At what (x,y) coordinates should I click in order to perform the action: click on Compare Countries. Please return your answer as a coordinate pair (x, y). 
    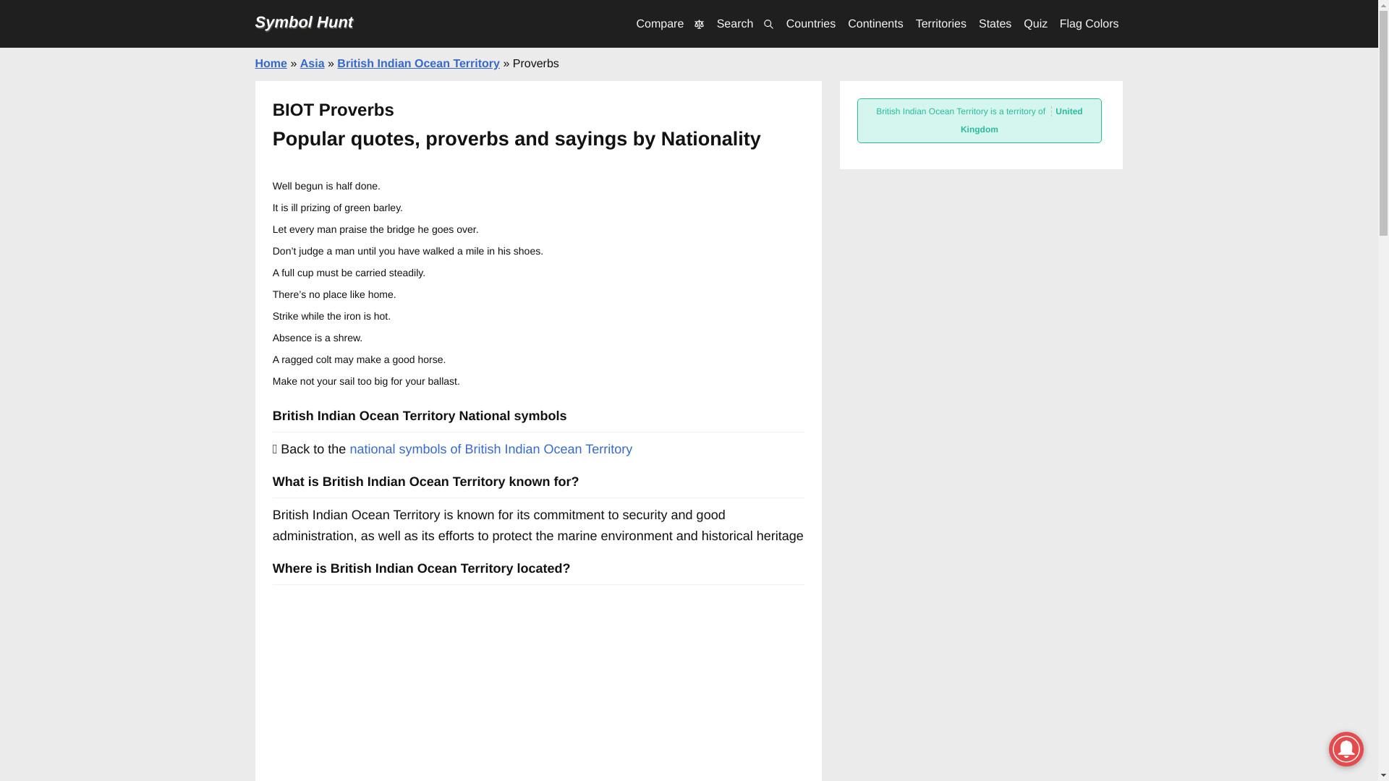
    Looking at the image, I should click on (670, 24).